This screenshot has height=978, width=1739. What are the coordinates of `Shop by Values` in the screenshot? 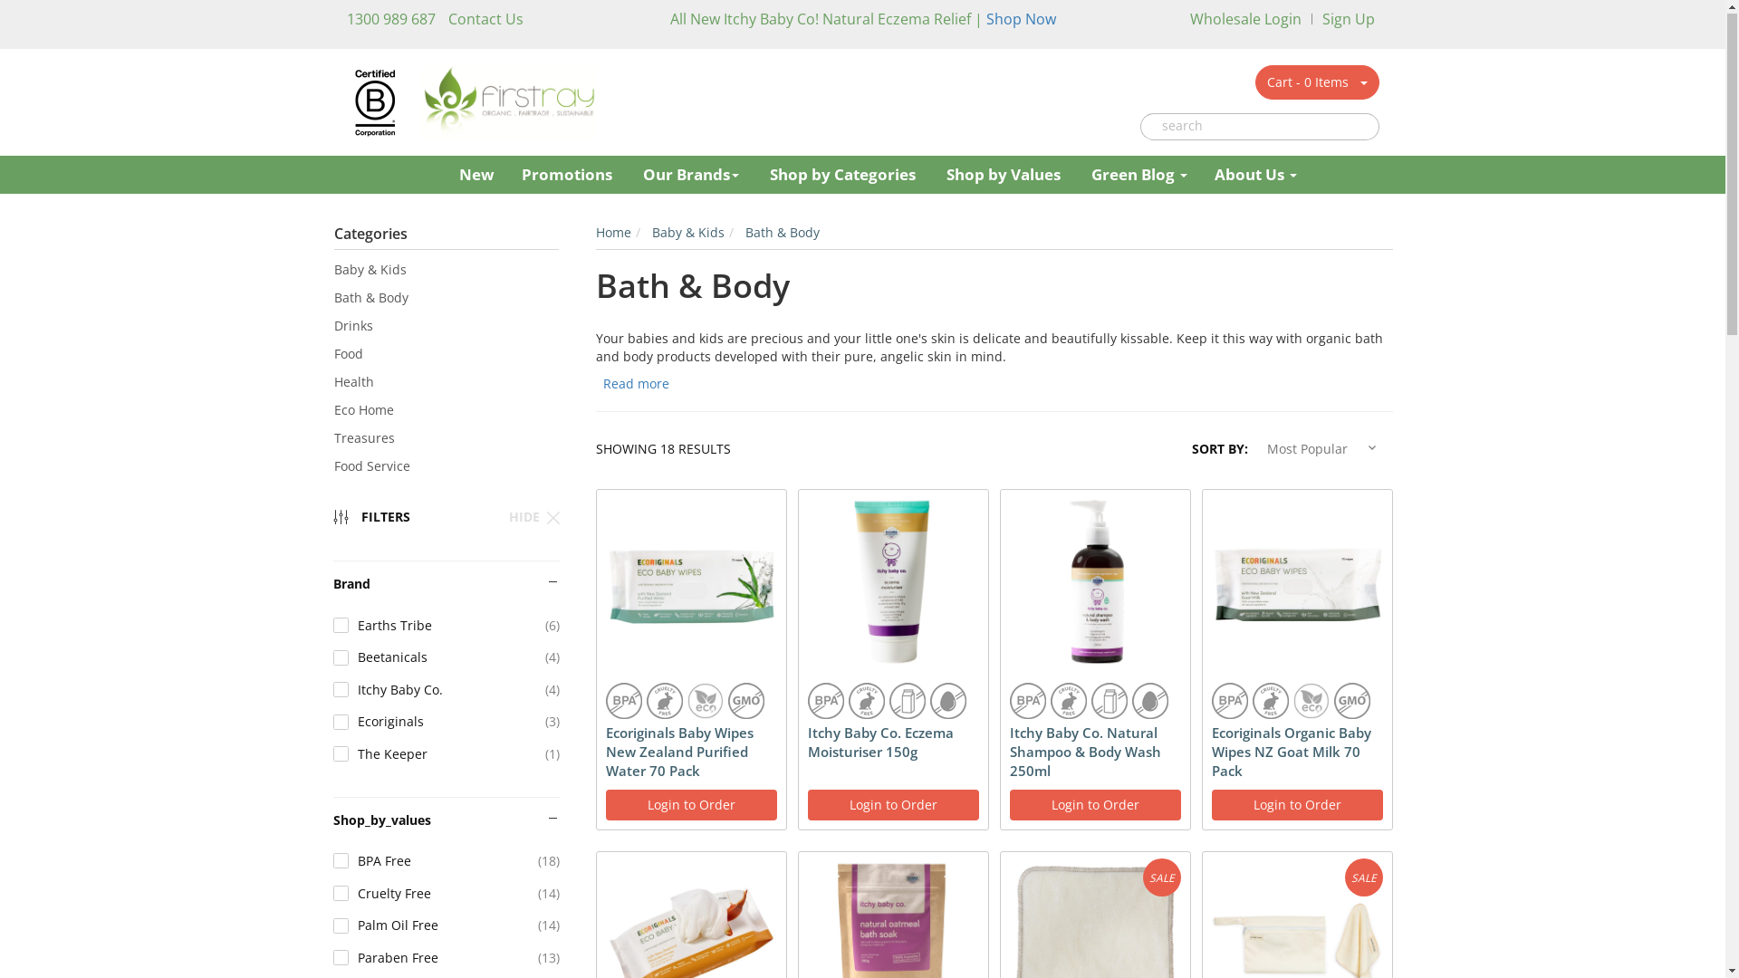 It's located at (1004, 176).